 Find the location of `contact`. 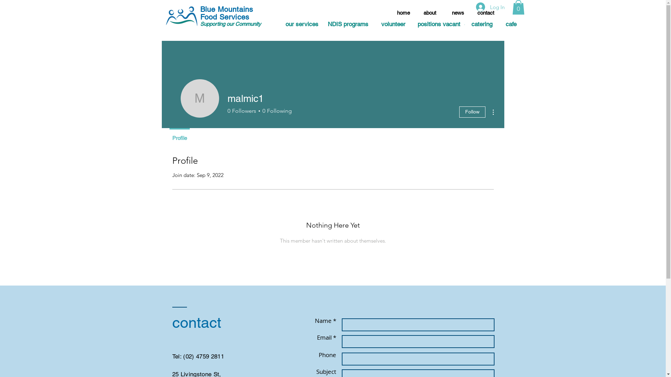

contact is located at coordinates (486, 13).